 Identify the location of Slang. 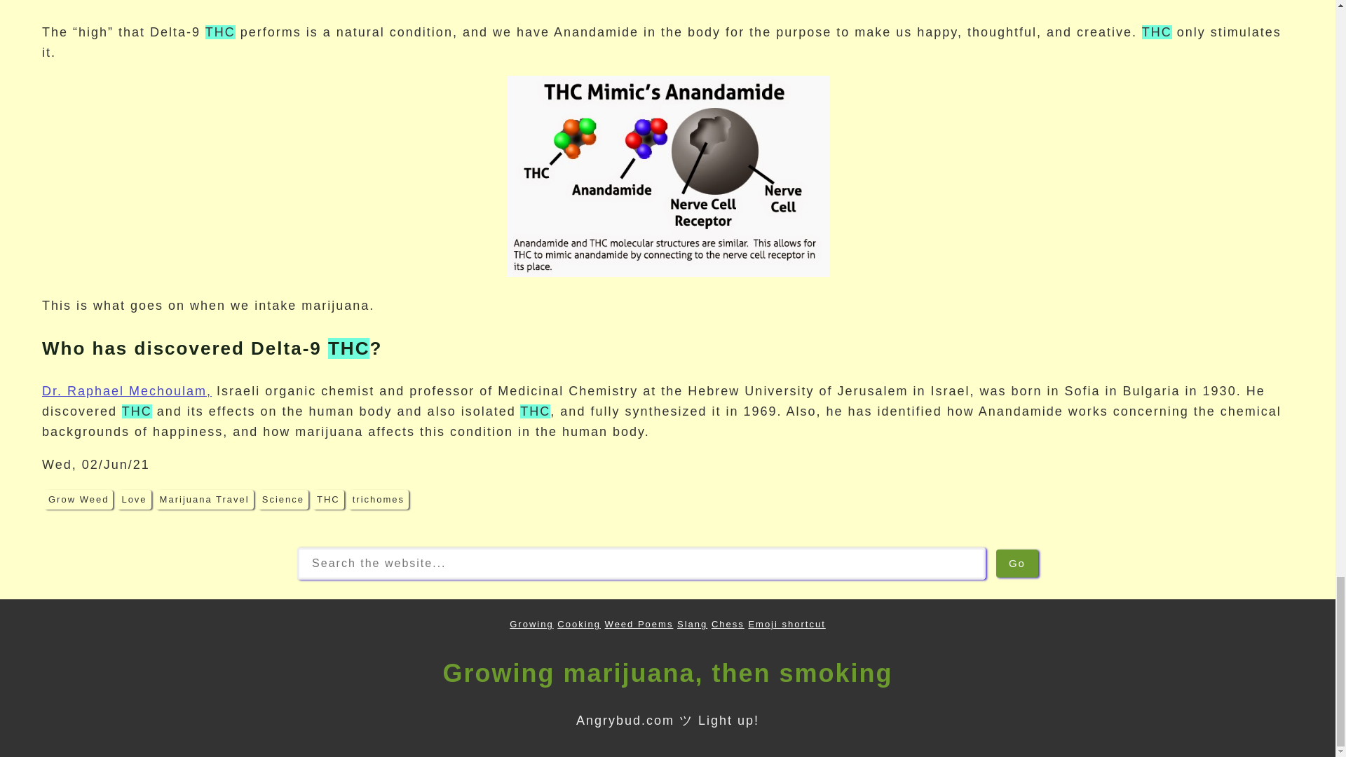
(692, 624).